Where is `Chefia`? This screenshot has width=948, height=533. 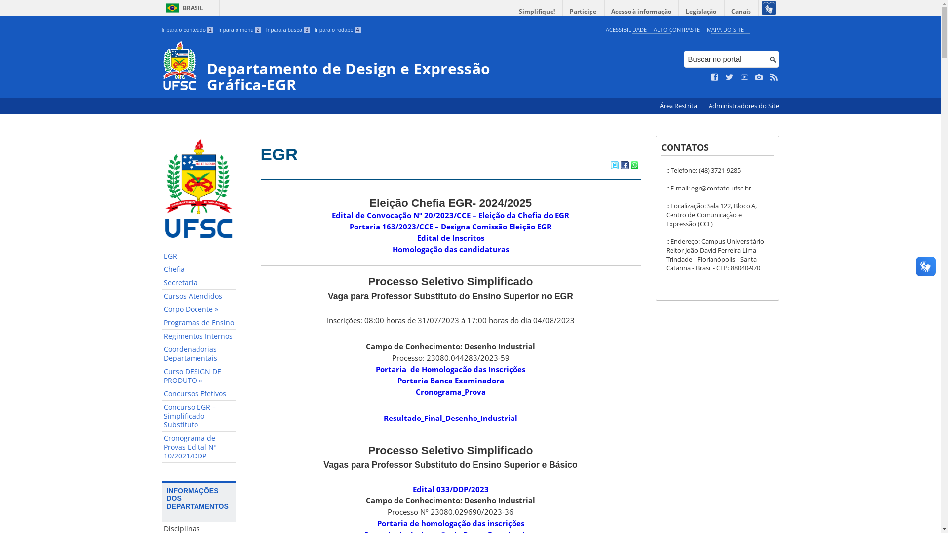 Chefia is located at coordinates (199, 269).